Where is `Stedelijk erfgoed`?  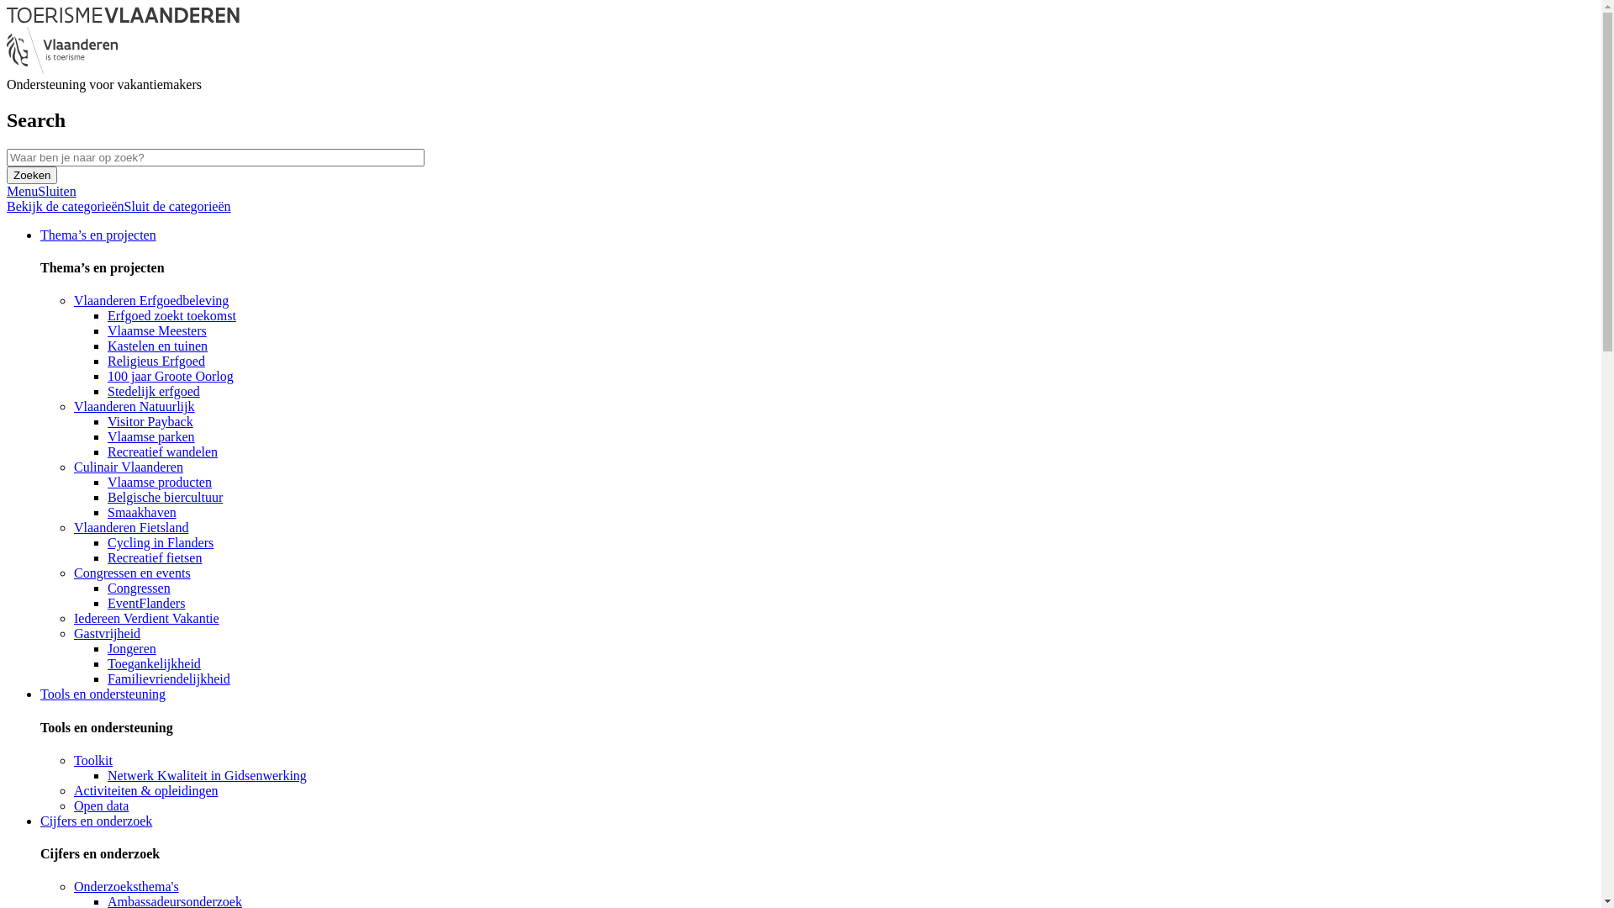 Stedelijk erfgoed is located at coordinates (154, 392).